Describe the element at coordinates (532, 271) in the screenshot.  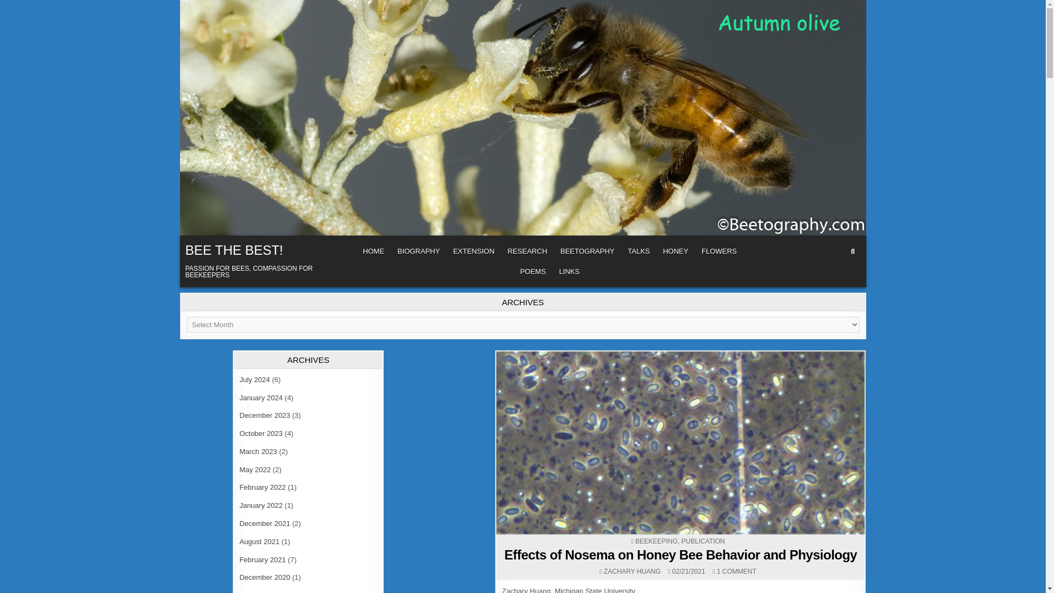
I see `POEMS` at that location.